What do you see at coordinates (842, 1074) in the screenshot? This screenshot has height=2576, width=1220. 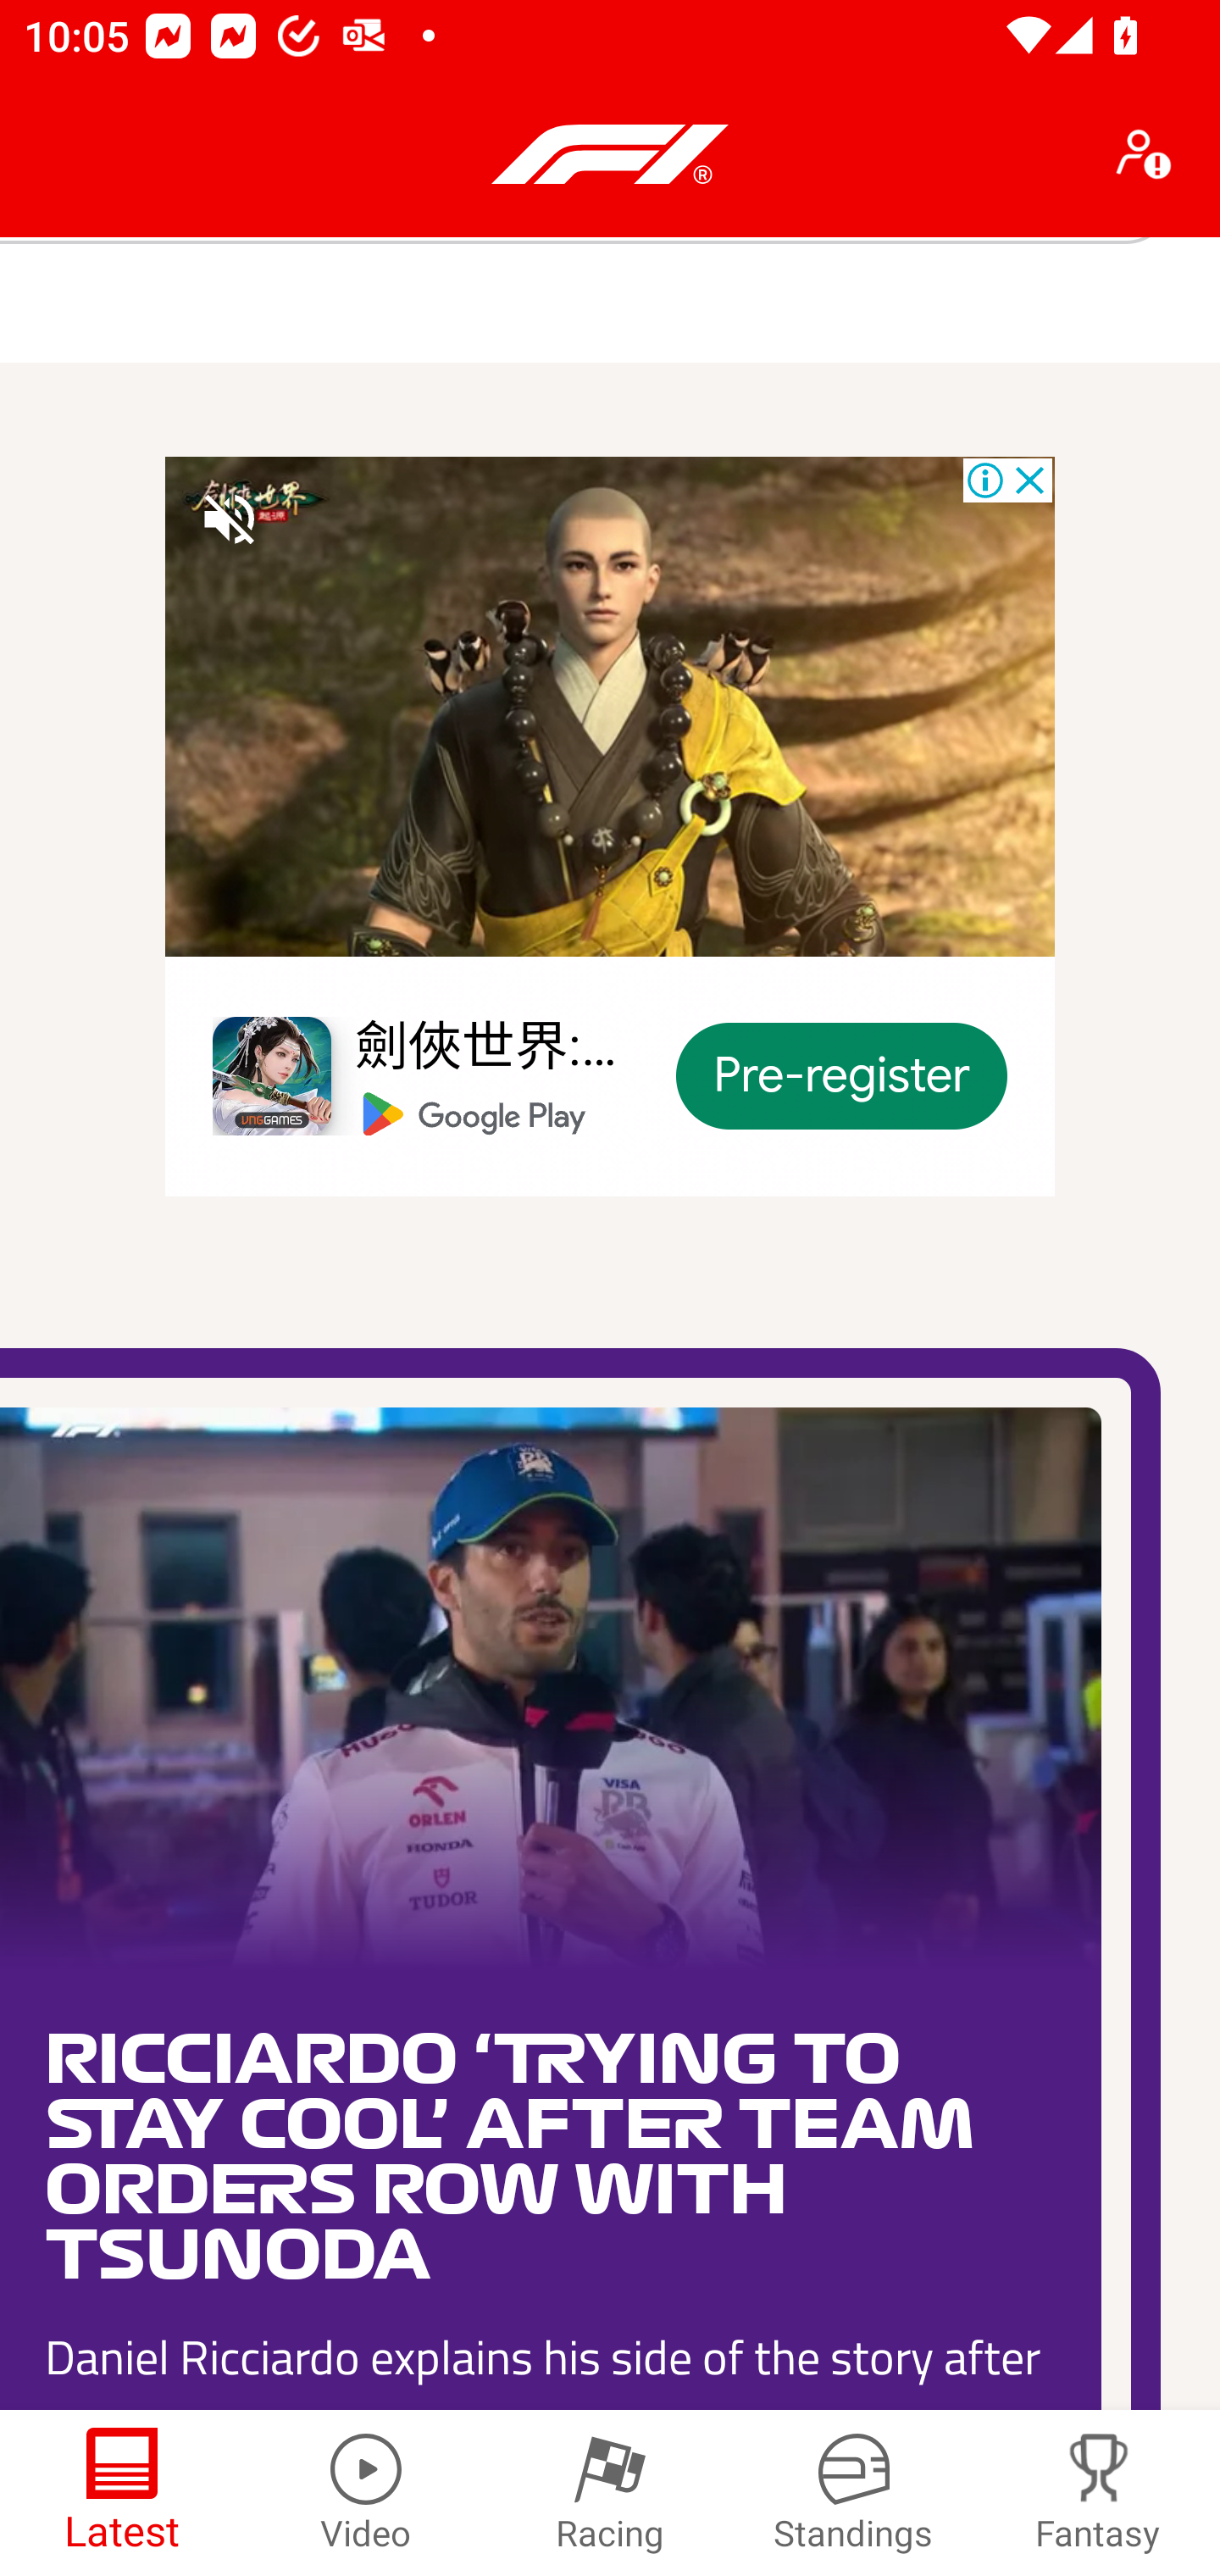 I see `Pre-register` at bounding box center [842, 1074].